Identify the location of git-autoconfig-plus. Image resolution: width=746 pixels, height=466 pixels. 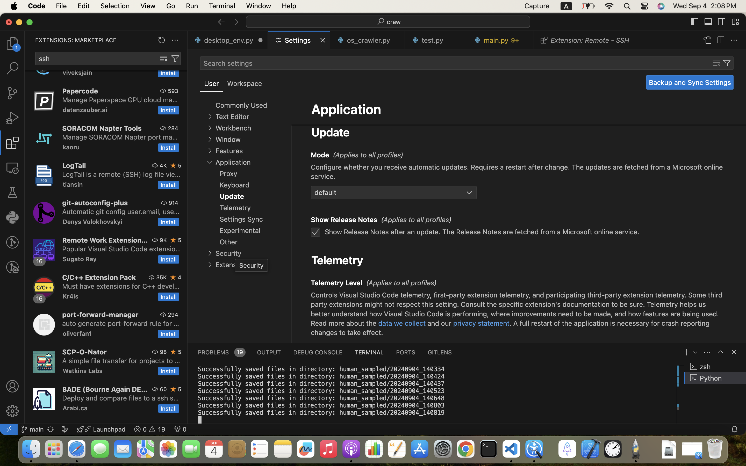
(95, 203).